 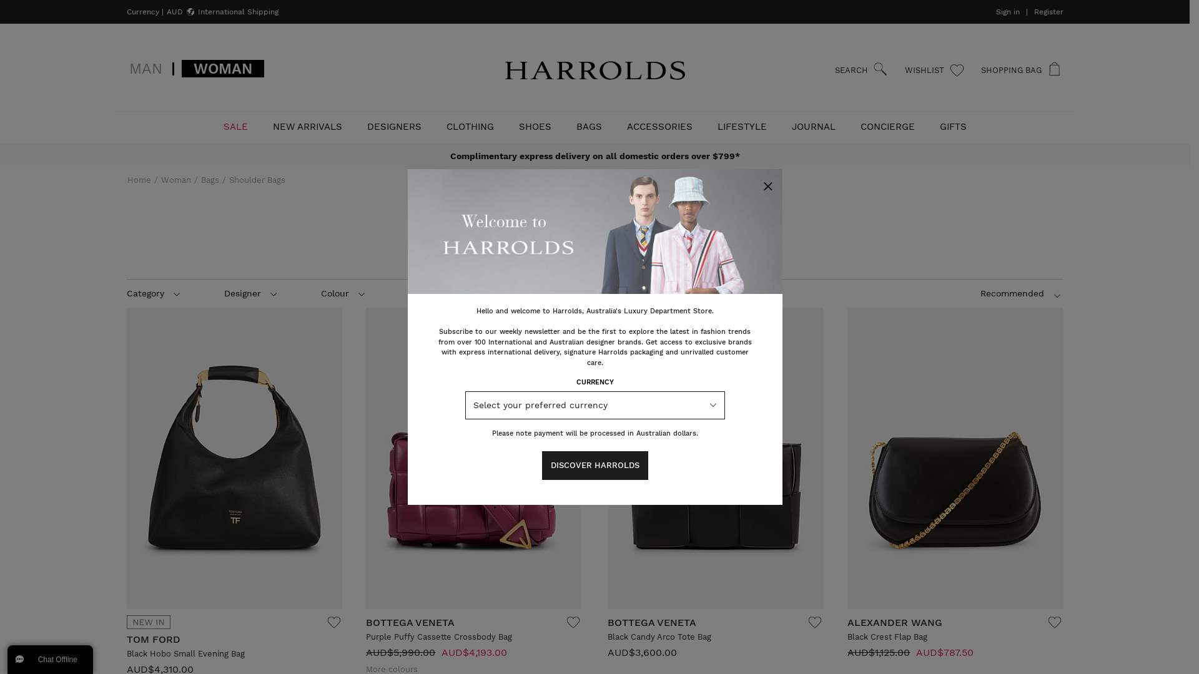 I want to click on Black Hobo Small Evening Bag, so click(x=185, y=654).